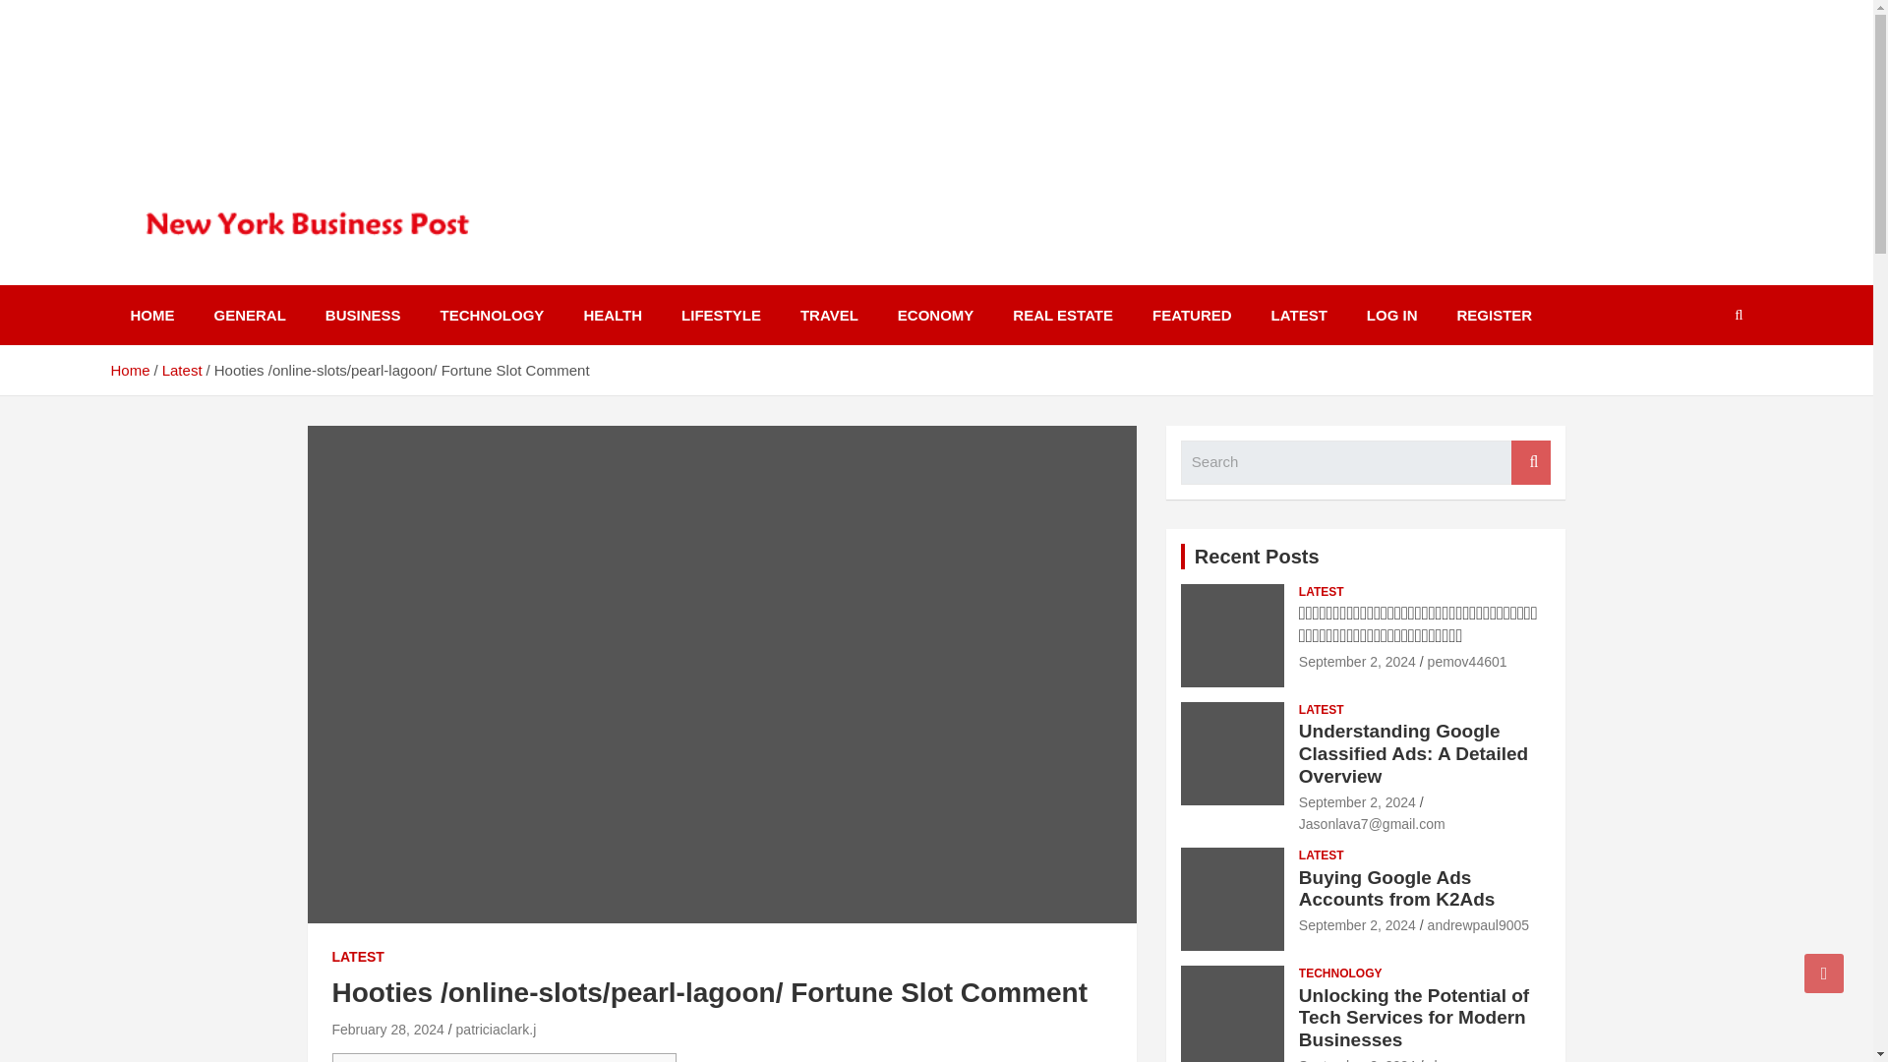 The width and height of the screenshot is (1888, 1062). I want to click on FEATURED, so click(1192, 315).